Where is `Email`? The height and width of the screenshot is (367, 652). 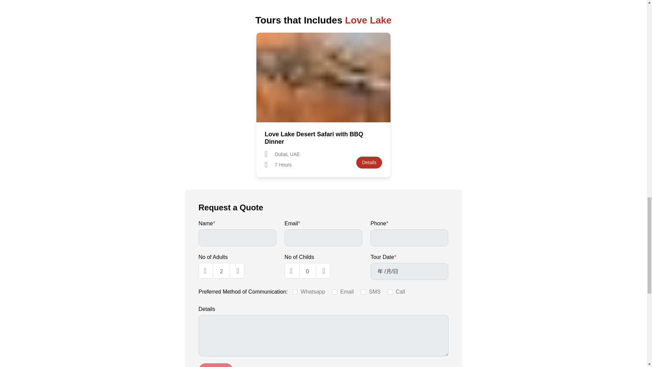
Email is located at coordinates (335, 292).